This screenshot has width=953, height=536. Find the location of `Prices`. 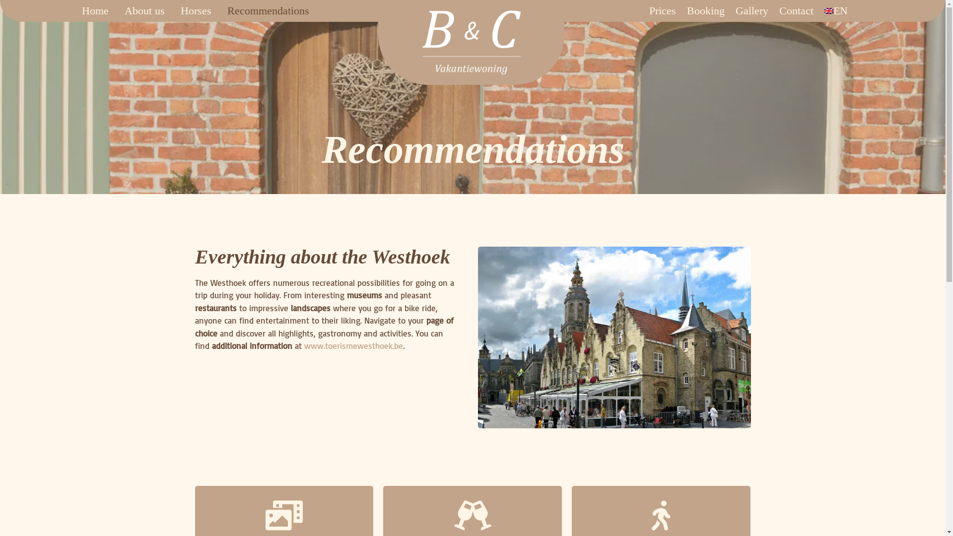

Prices is located at coordinates (663, 11).